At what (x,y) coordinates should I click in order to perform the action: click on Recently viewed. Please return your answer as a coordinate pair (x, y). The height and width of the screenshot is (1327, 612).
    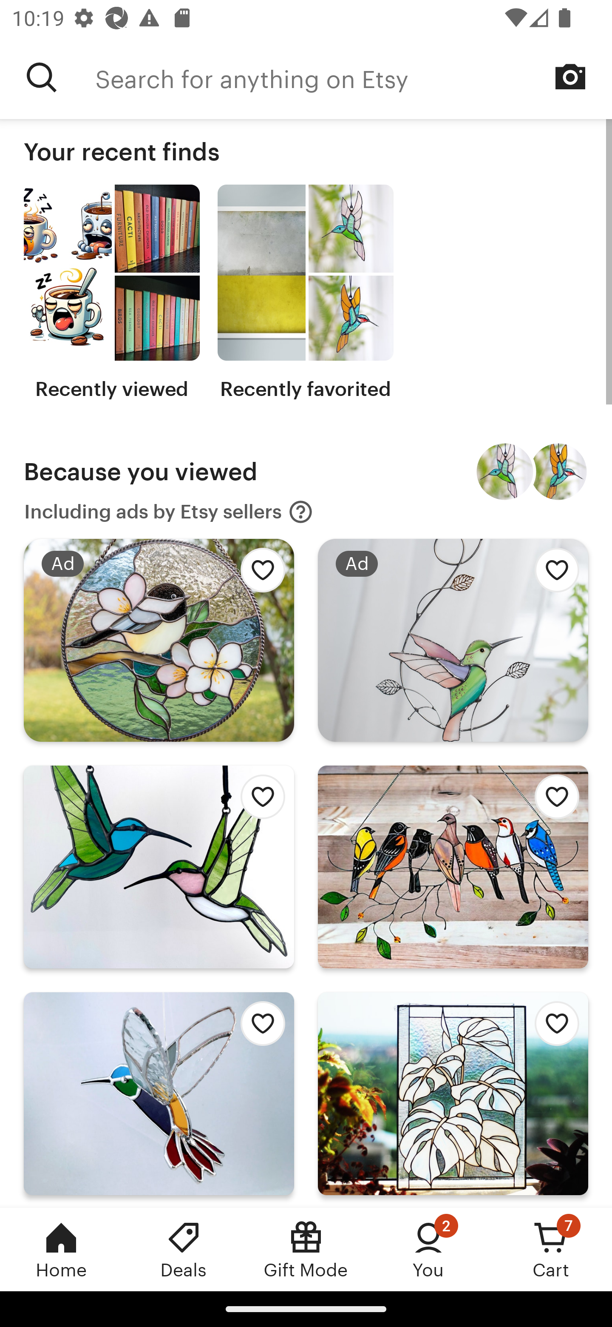
    Looking at the image, I should click on (111, 293).